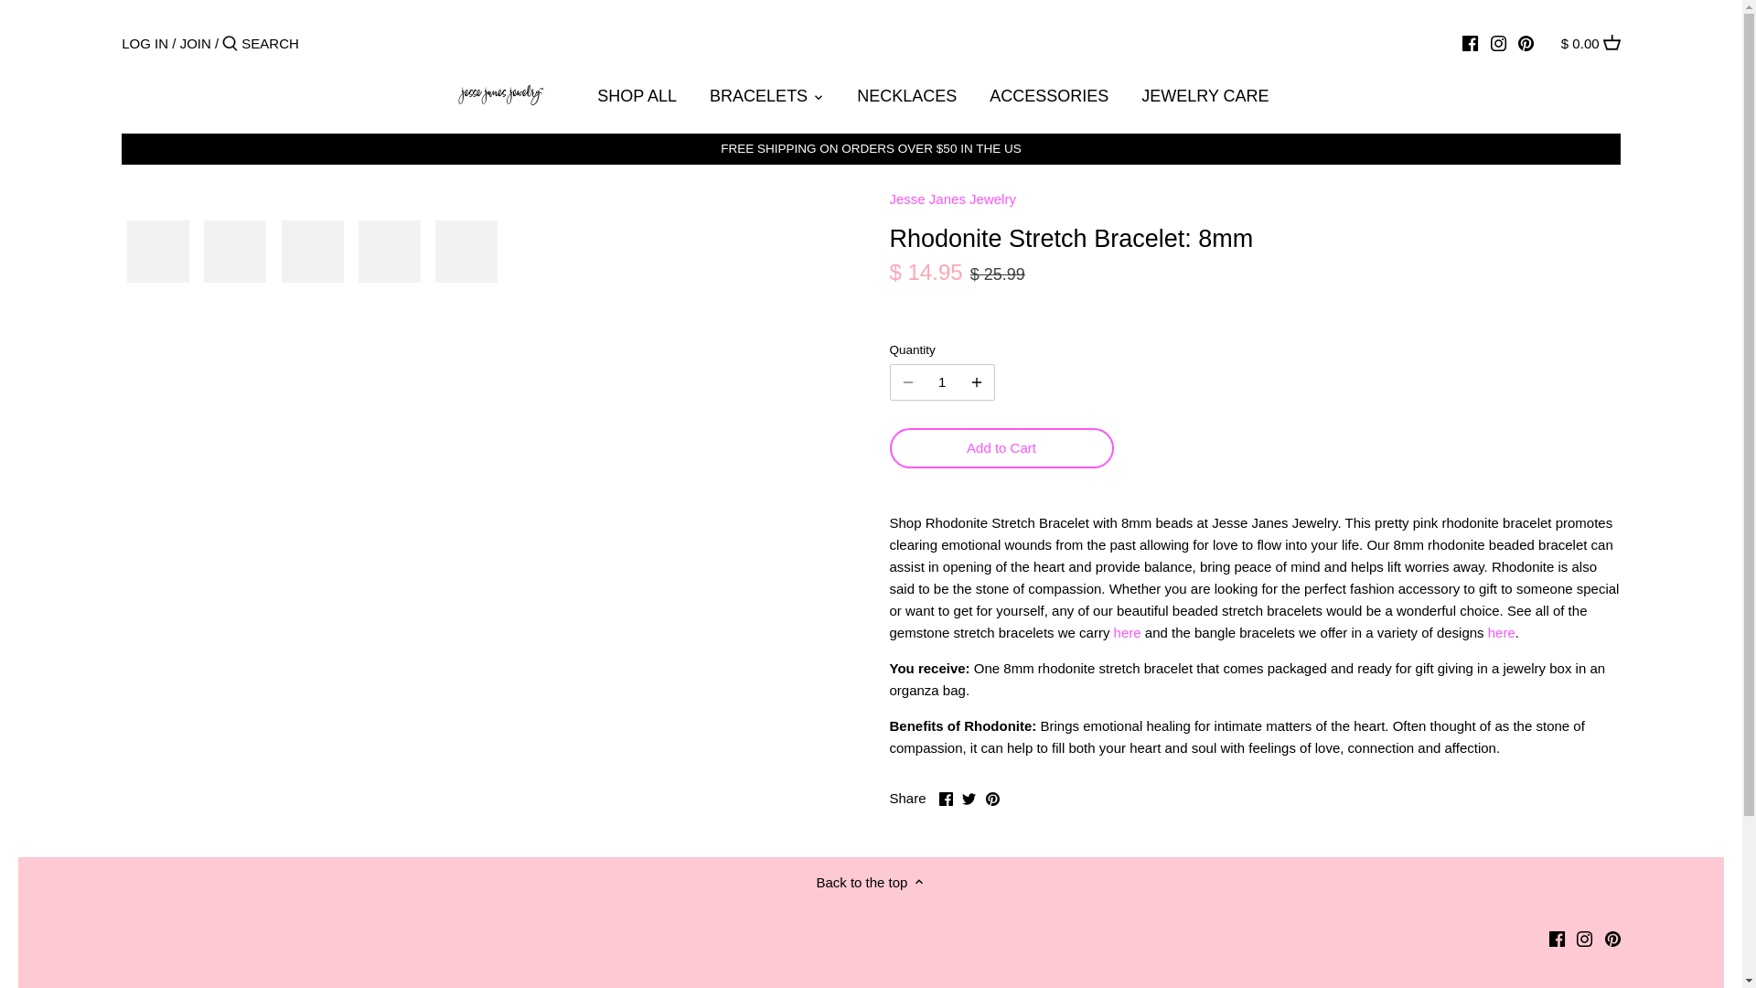 This screenshot has width=1756, height=988. Describe the element at coordinates (1001, 447) in the screenshot. I see `Add to Cart` at that location.